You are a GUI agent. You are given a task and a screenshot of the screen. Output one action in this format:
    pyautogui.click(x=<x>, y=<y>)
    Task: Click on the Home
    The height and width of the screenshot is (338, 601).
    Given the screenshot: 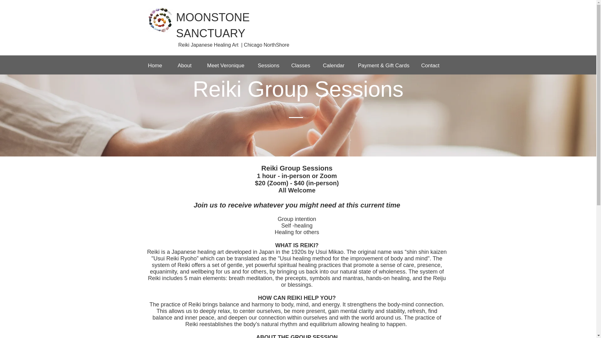 What is the action you would take?
    pyautogui.click(x=159, y=66)
    